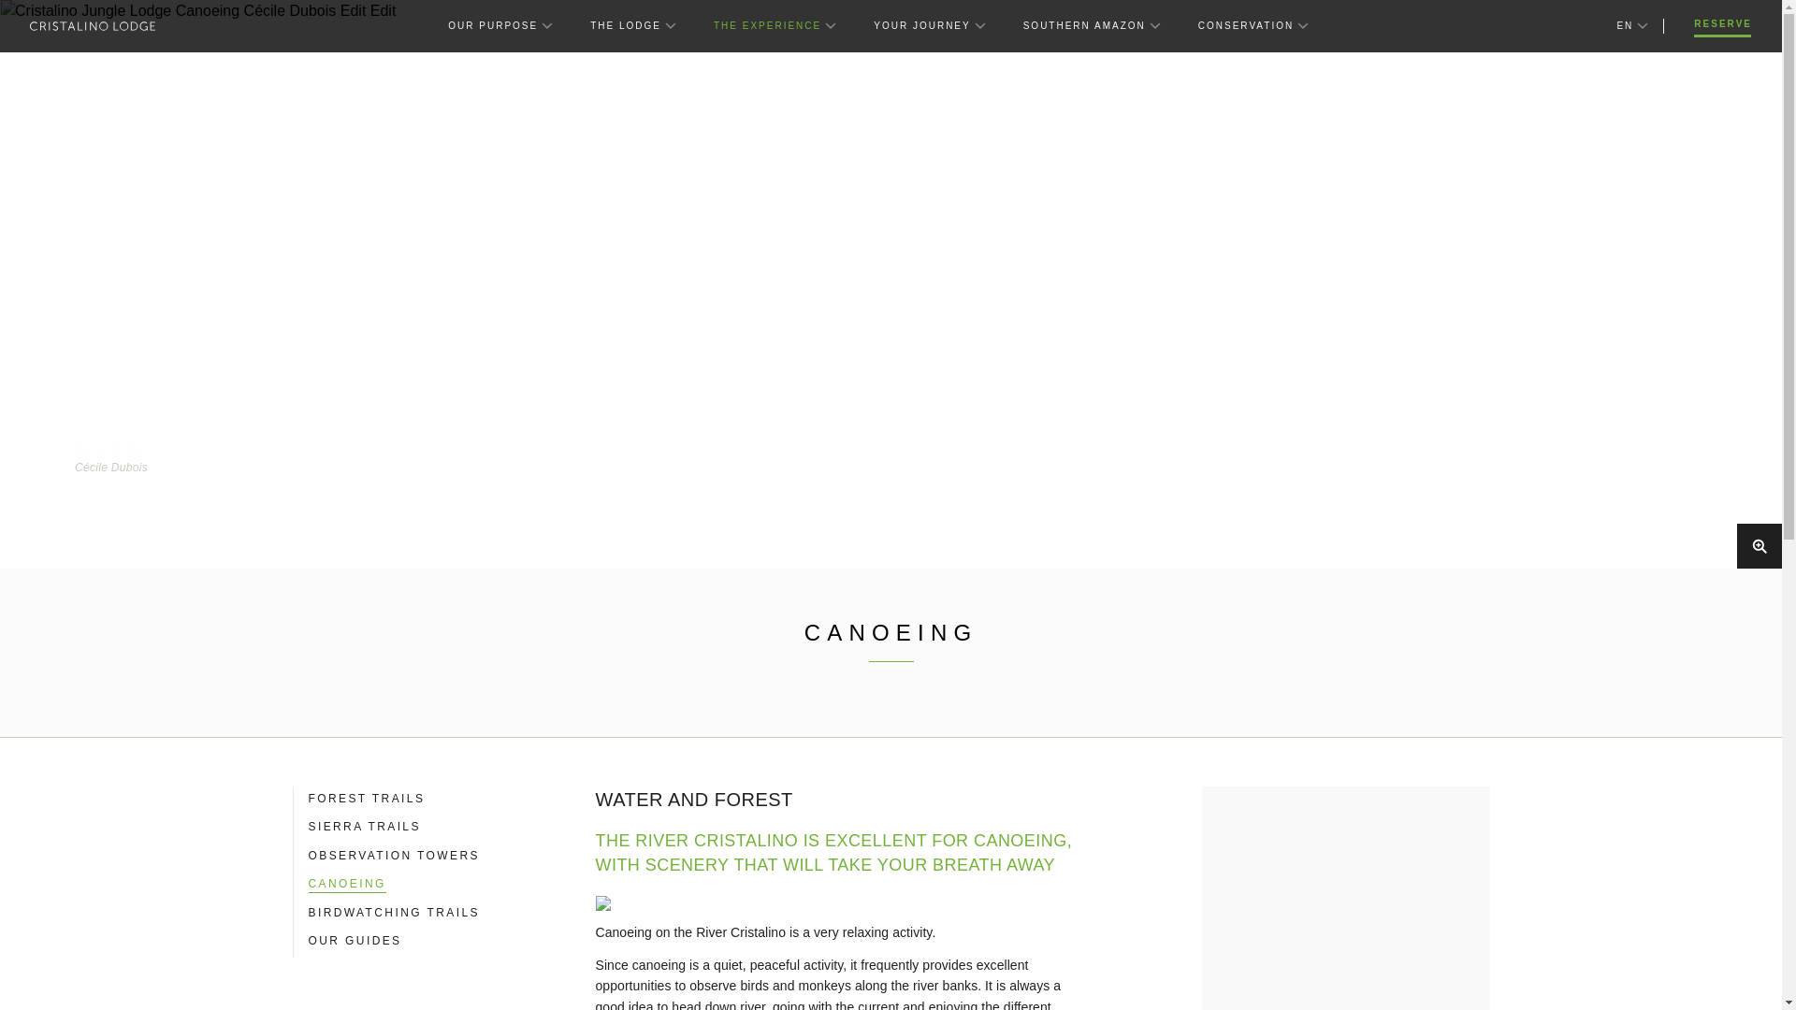  Describe the element at coordinates (1723, 26) in the screenshot. I see `Reserve` at that location.